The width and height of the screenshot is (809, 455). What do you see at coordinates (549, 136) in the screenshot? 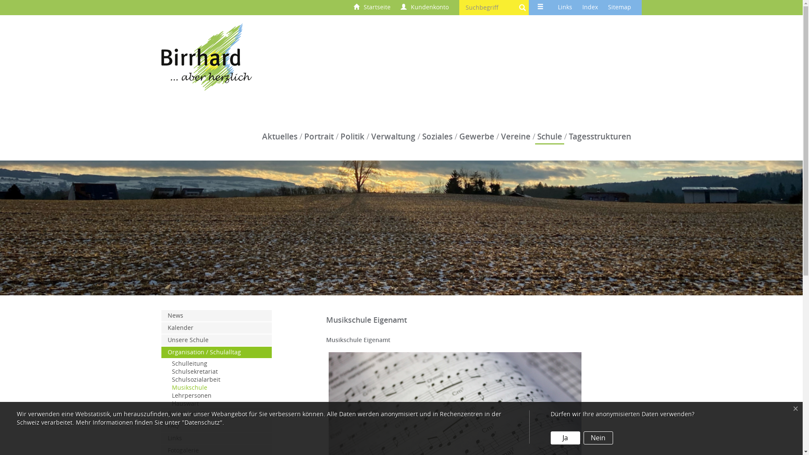
I see `Schule` at bounding box center [549, 136].